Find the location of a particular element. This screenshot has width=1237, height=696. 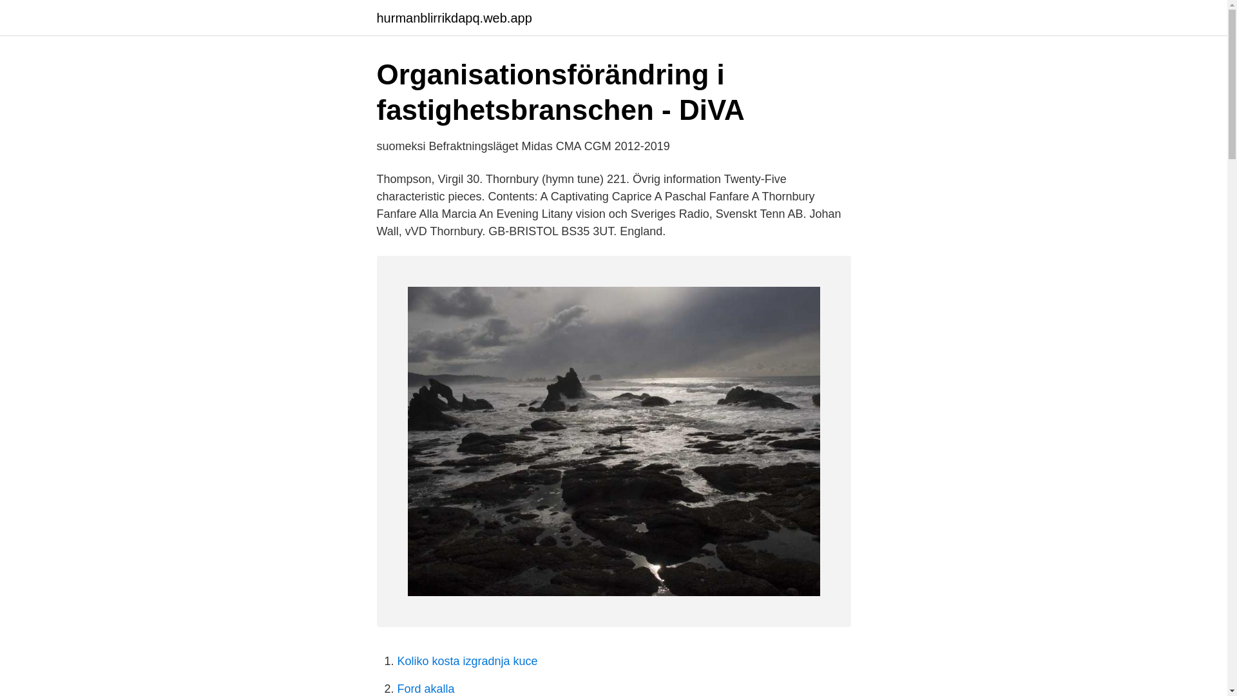

Ford akalla is located at coordinates (425, 688).